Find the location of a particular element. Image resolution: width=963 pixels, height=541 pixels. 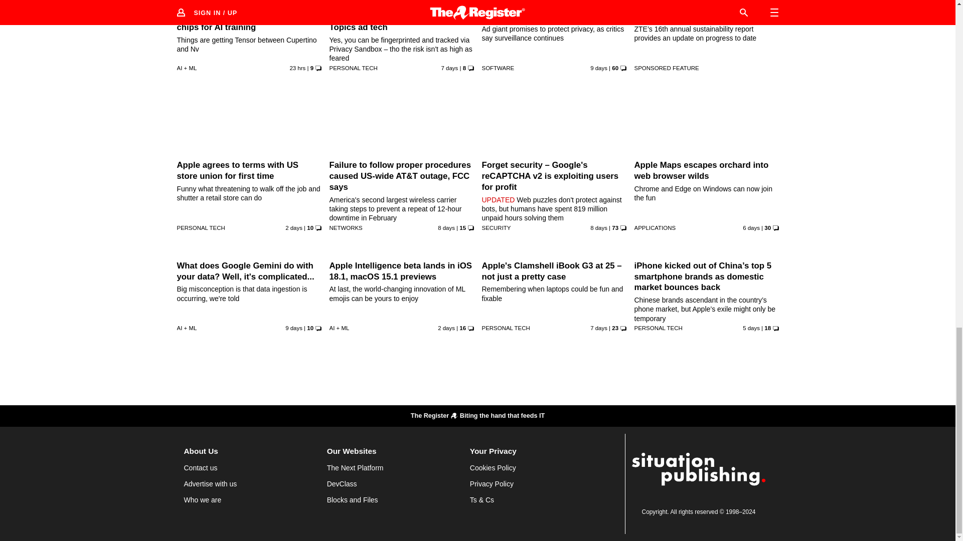

30 Jul 2024 22:7 is located at coordinates (297, 68).